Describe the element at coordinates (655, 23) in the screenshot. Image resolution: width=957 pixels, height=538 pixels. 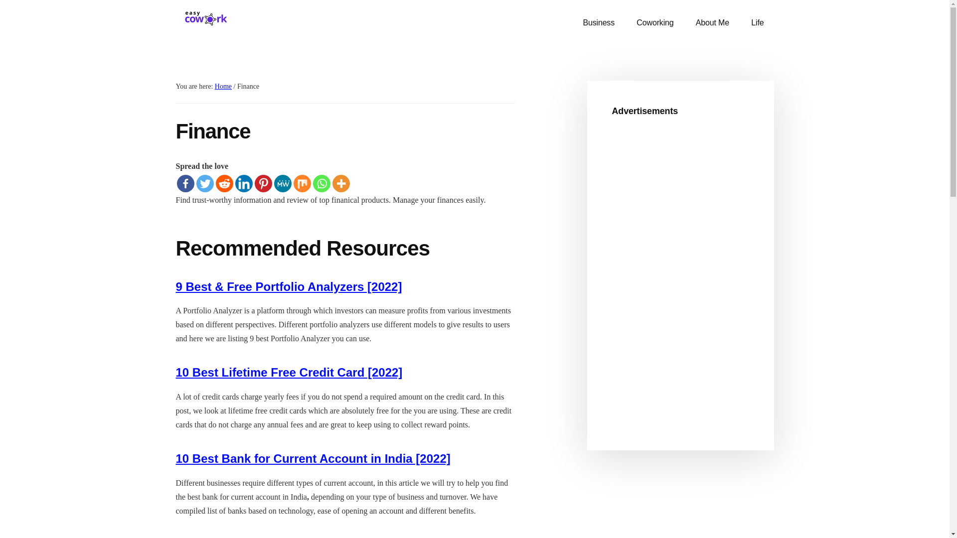
I see `Coworking` at that location.